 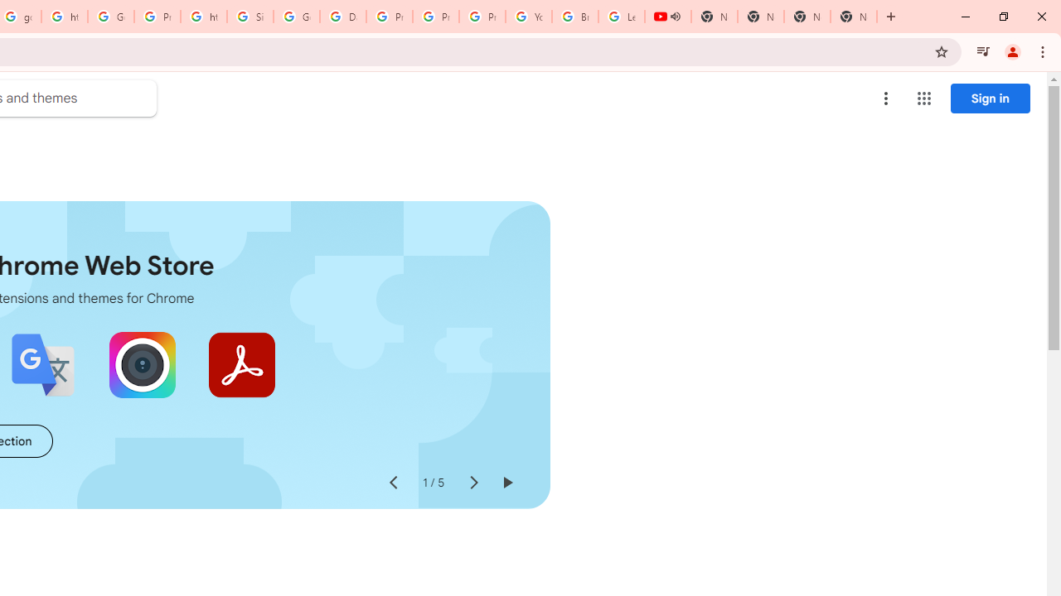 What do you see at coordinates (393, 483) in the screenshot?
I see `Previous slide` at bounding box center [393, 483].